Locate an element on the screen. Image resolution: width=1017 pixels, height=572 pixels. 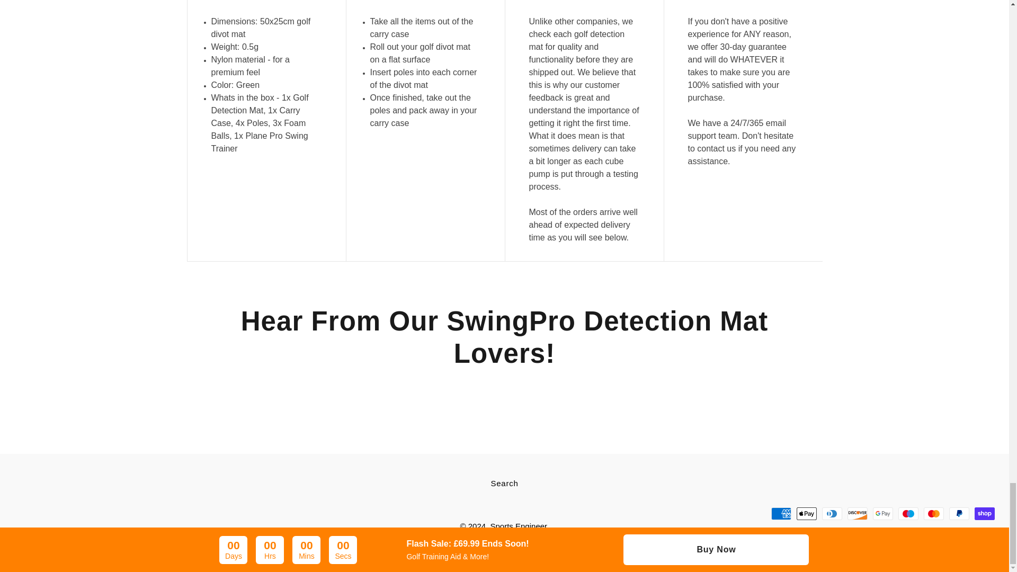
Diners Club is located at coordinates (832, 513).